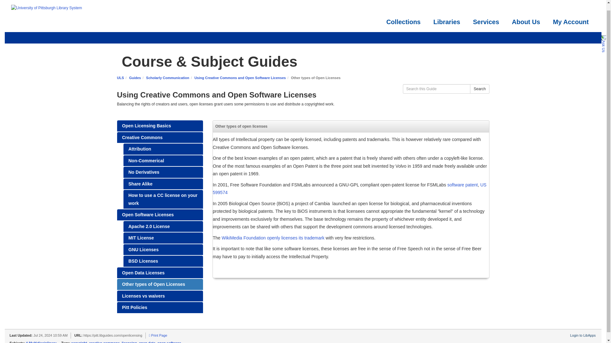  What do you see at coordinates (447, 22) in the screenshot?
I see `Libraries` at bounding box center [447, 22].